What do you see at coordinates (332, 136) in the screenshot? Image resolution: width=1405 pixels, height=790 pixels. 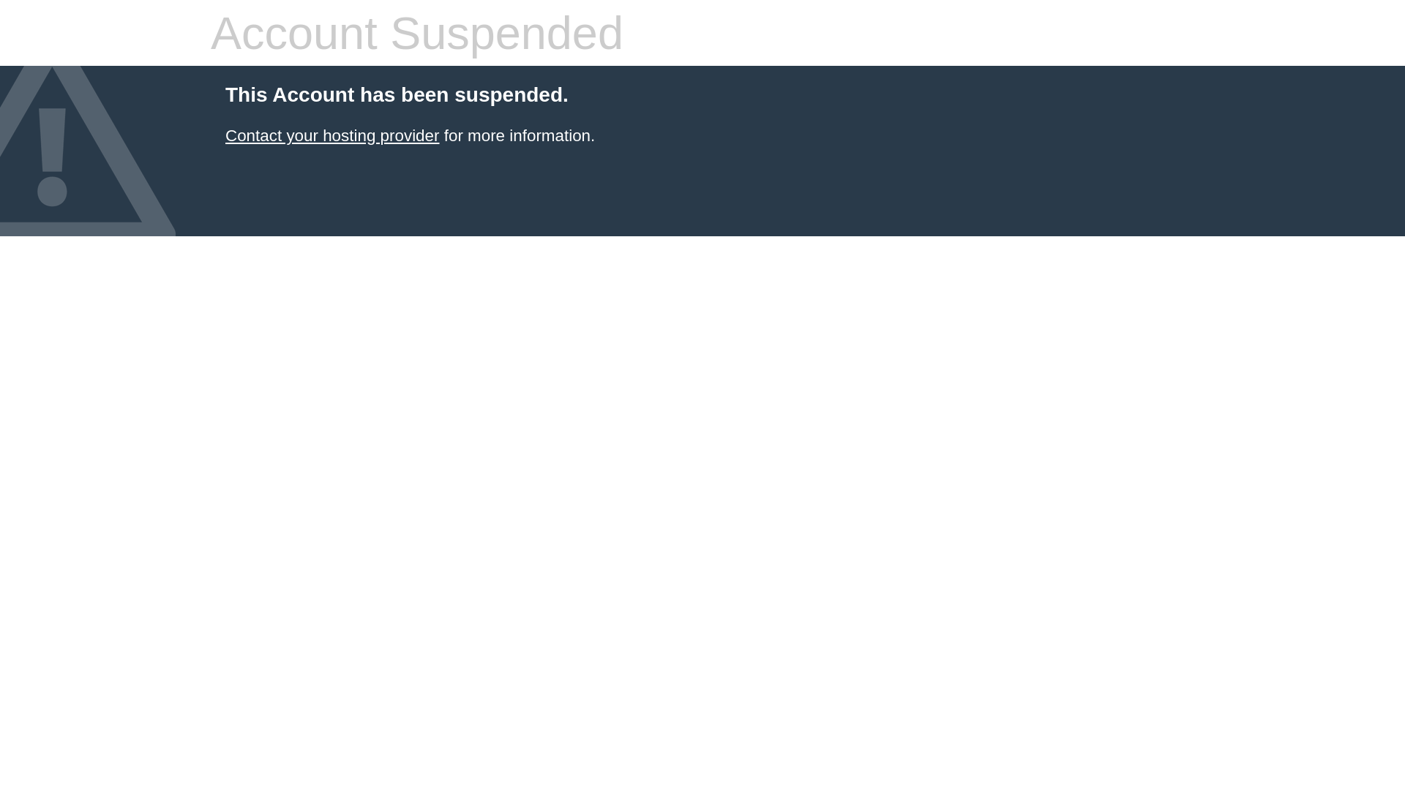 I see `Contact your hosting provider` at bounding box center [332, 136].